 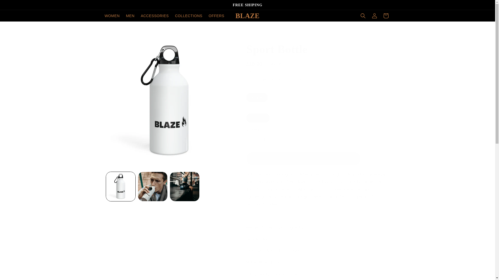 What do you see at coordinates (112, 16) in the screenshot?
I see `WOMEN` at bounding box center [112, 16].